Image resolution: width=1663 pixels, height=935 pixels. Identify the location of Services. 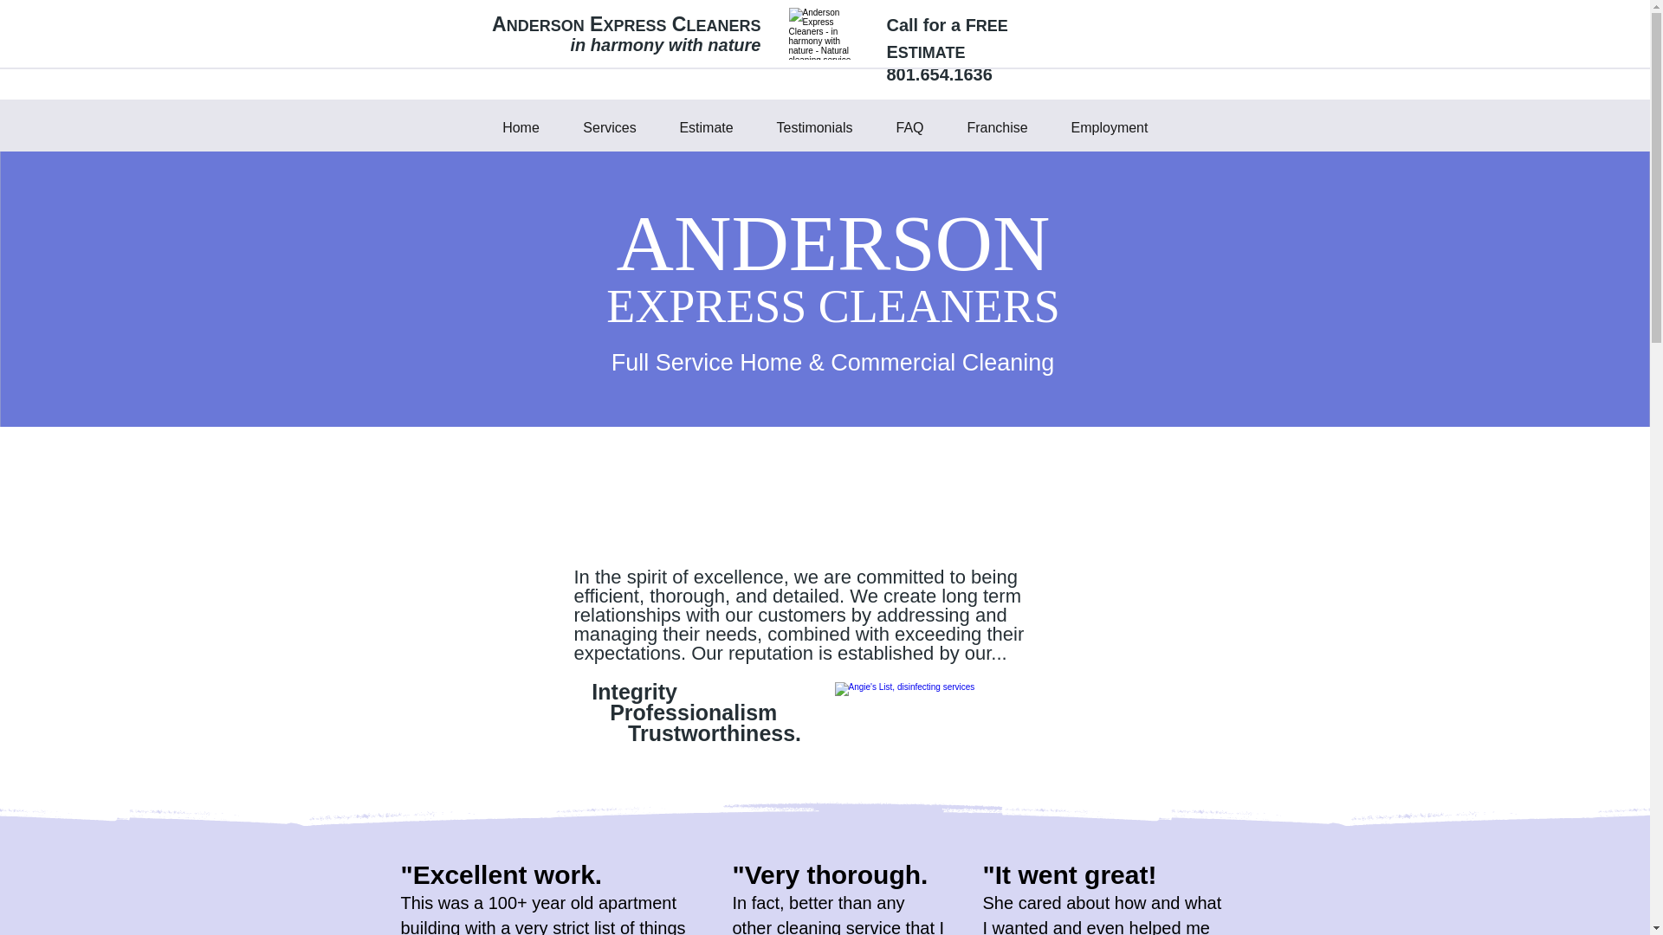
(609, 126).